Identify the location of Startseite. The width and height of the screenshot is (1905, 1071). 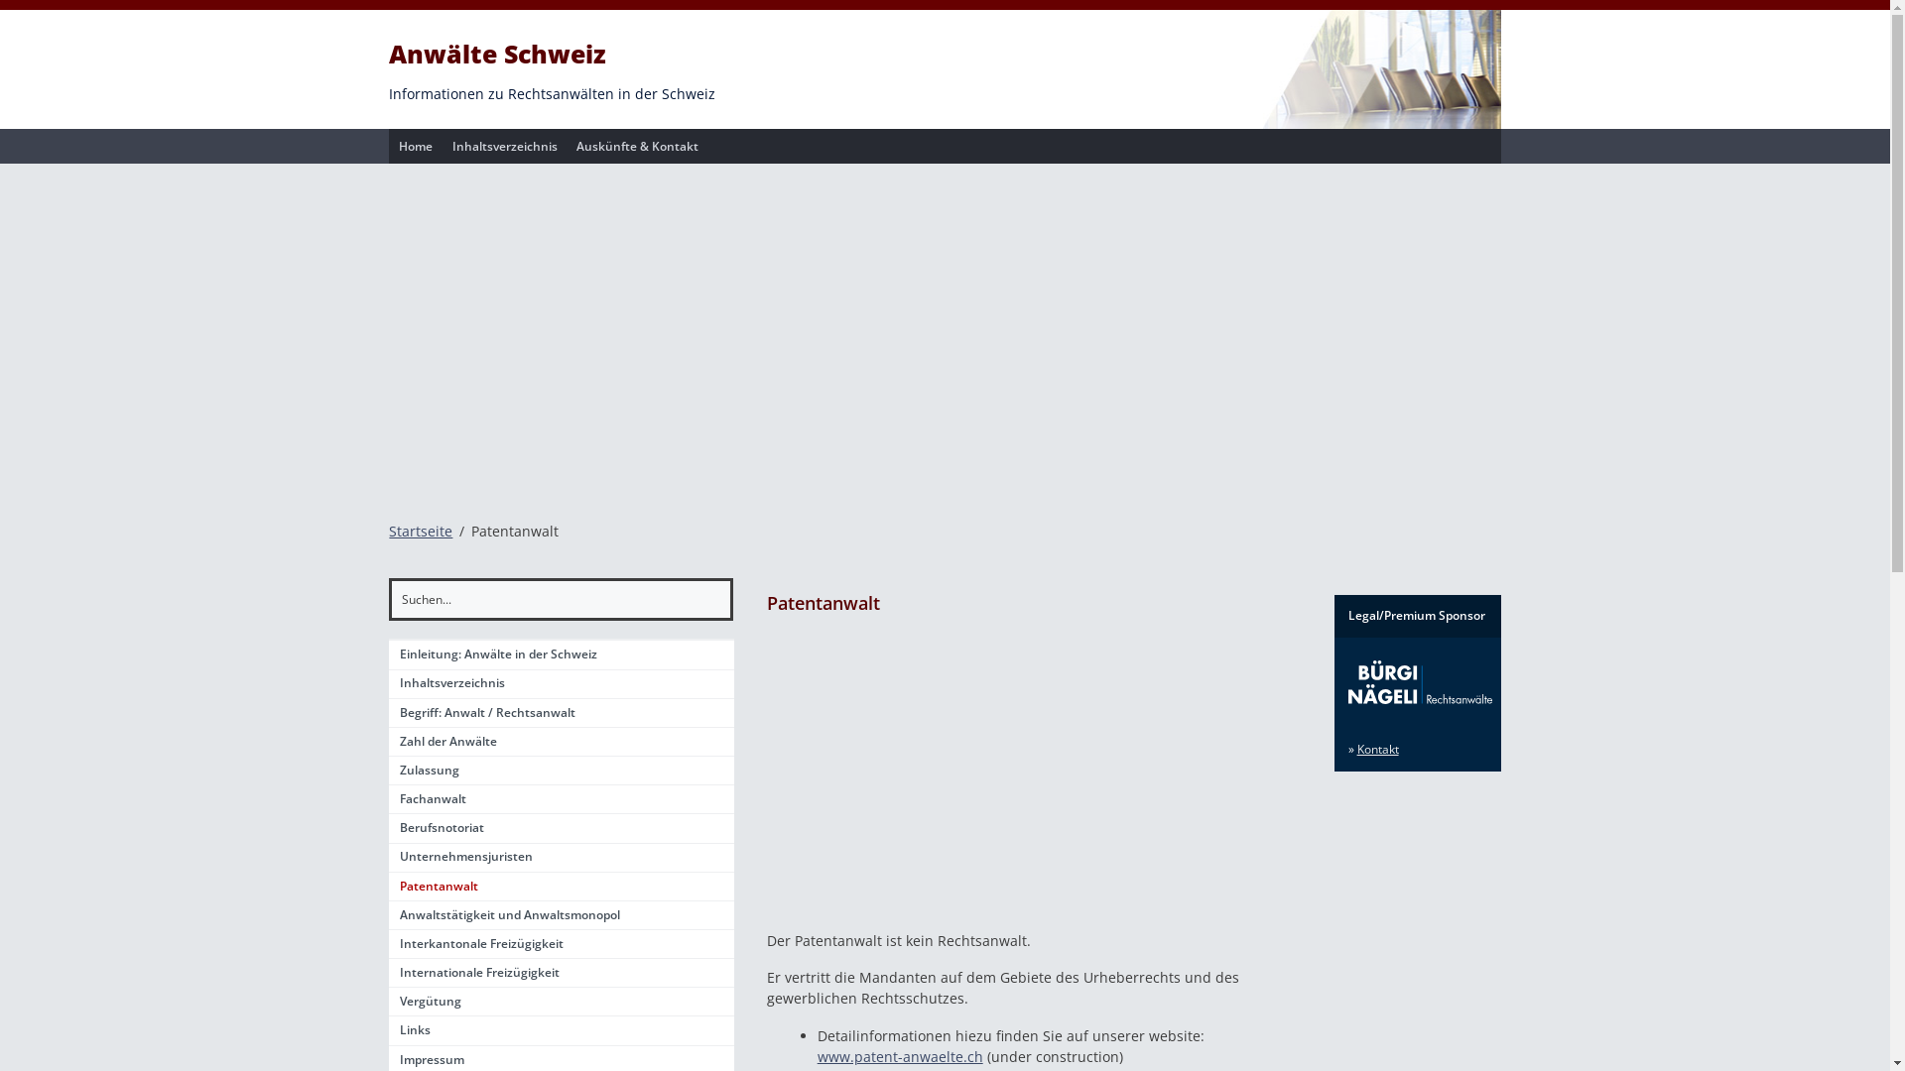
(421, 532).